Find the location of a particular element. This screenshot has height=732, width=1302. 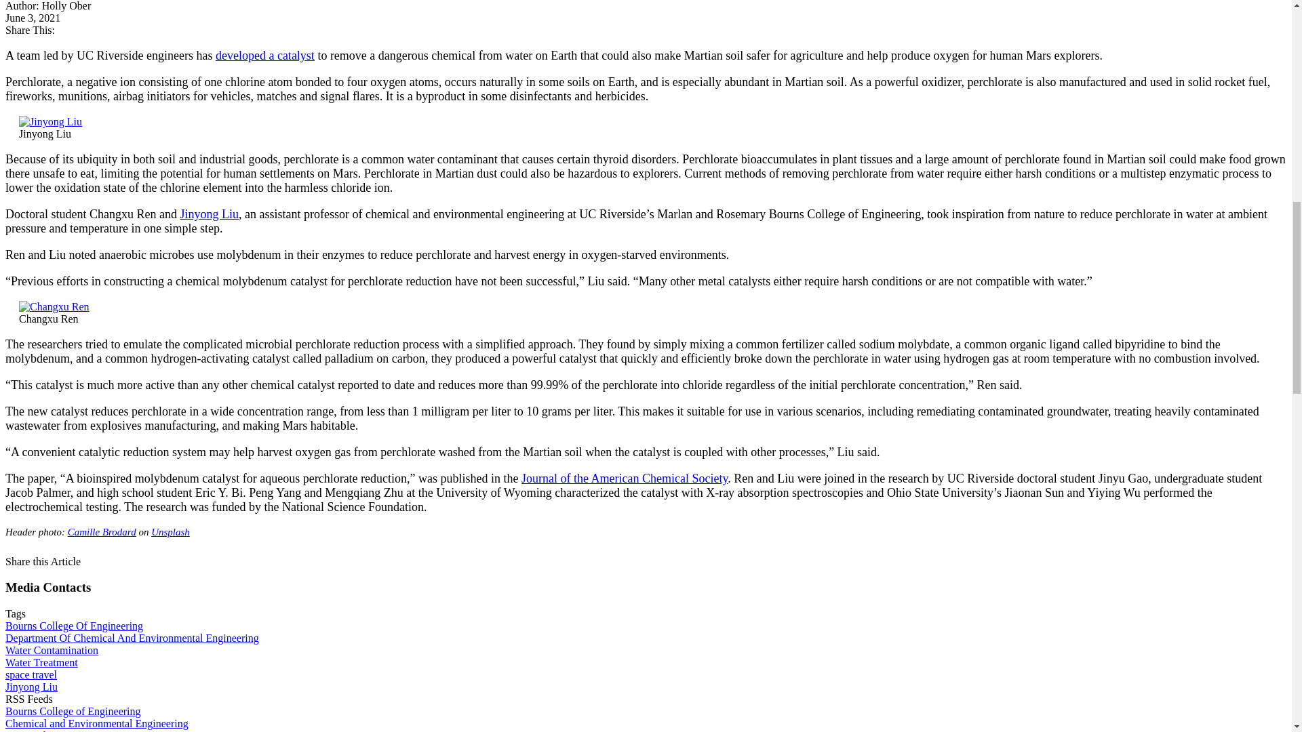

Jinyong Liu is located at coordinates (50, 122).